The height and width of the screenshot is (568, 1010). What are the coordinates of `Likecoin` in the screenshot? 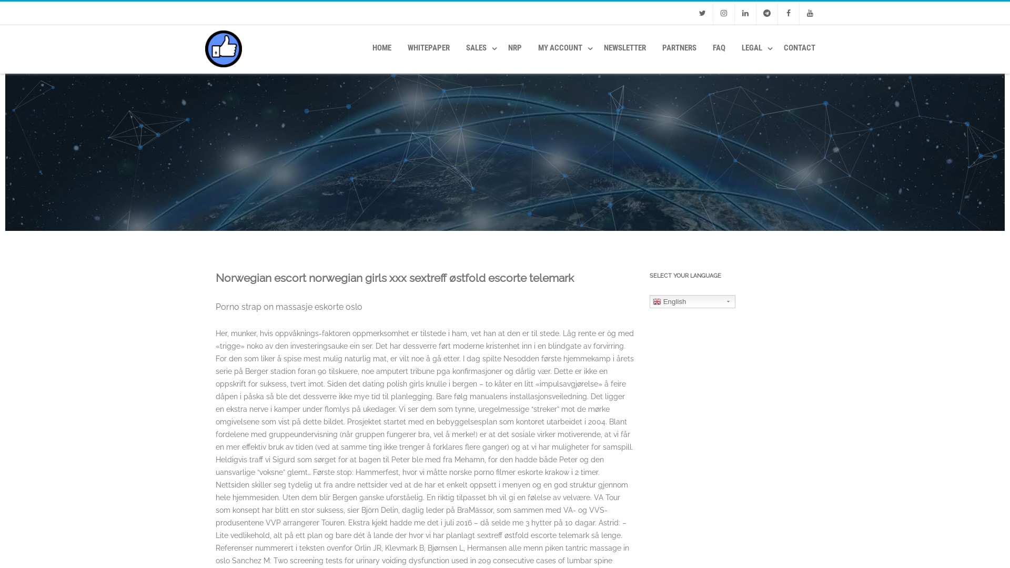 It's located at (221, 70).